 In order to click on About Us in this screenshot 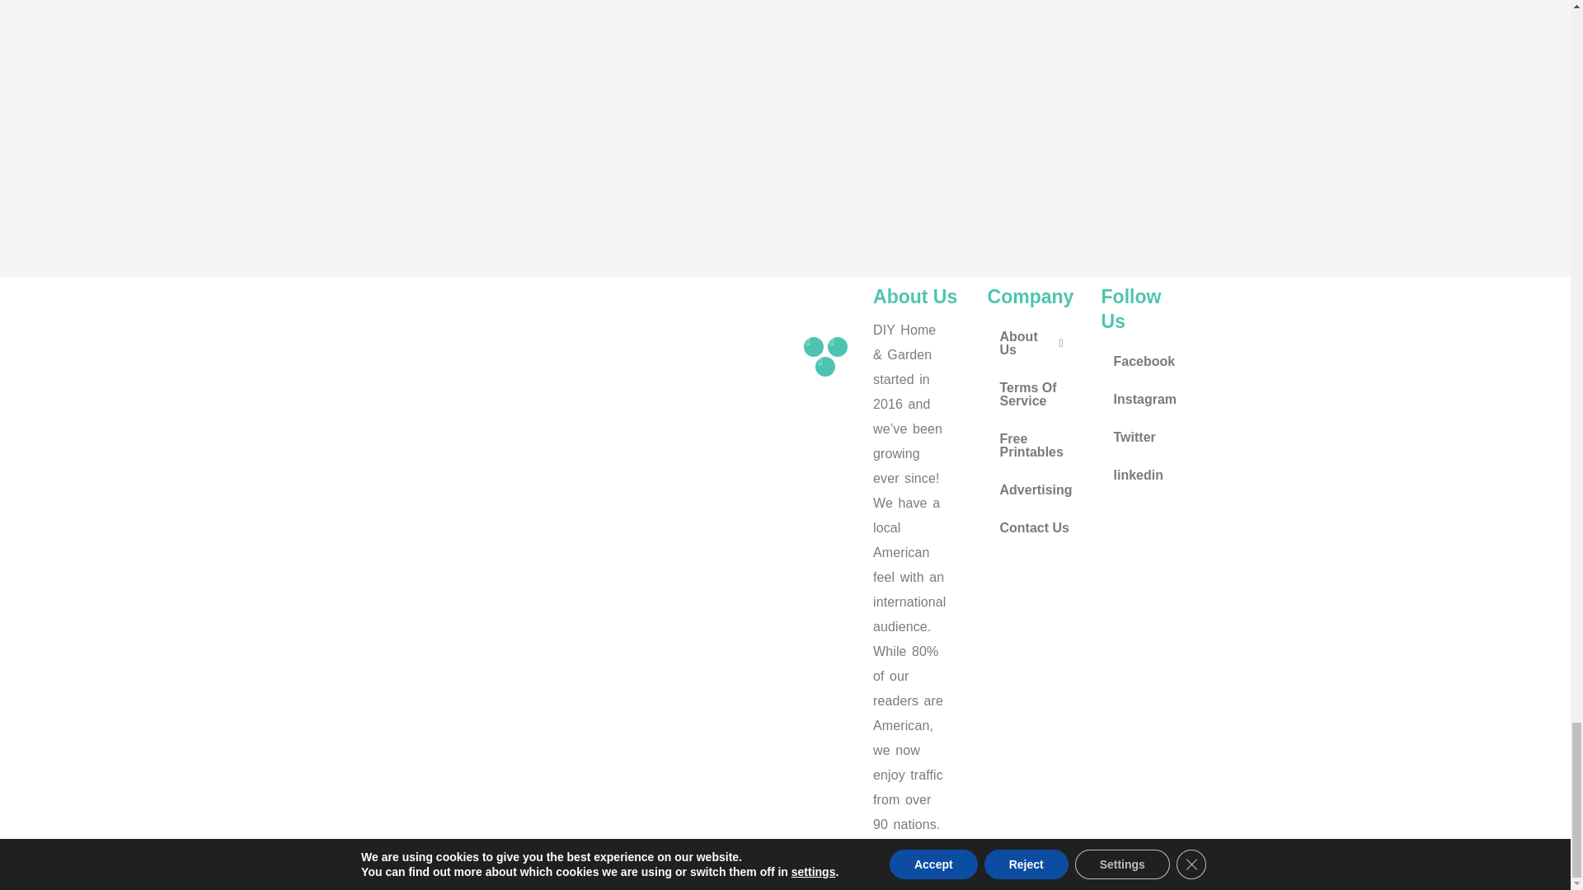, I will do `click(1036, 343)`.